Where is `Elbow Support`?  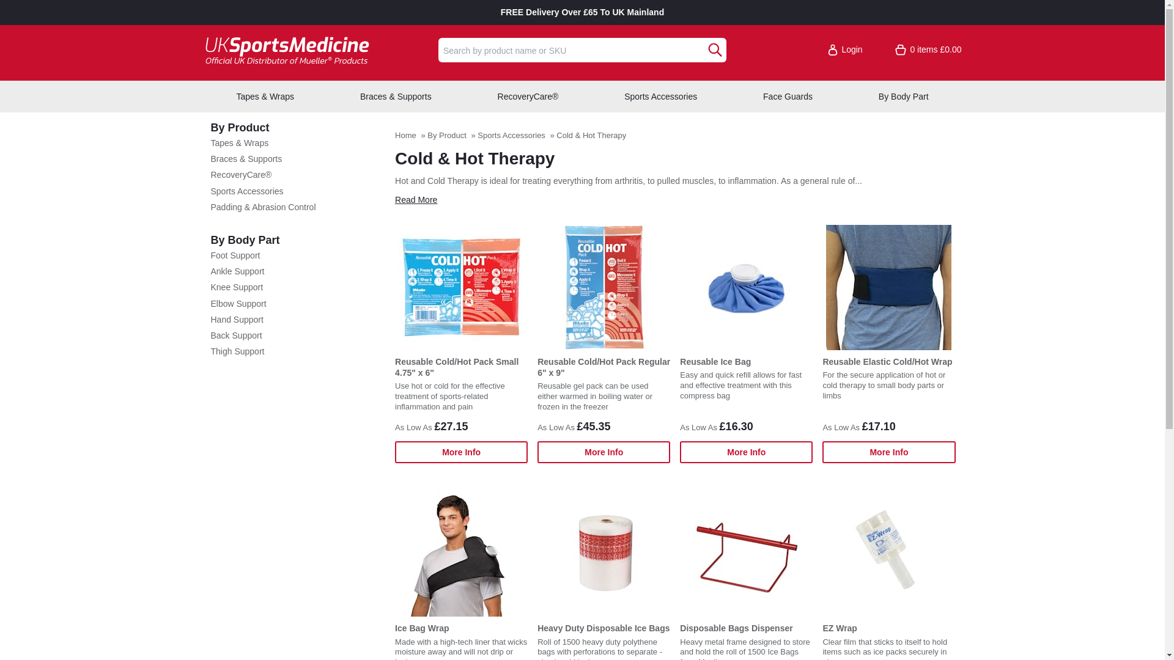
Elbow Support is located at coordinates (296, 304).